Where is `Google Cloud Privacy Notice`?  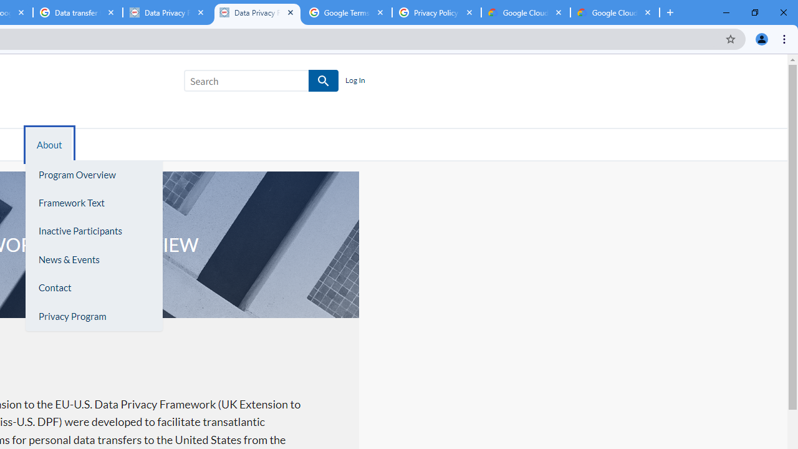
Google Cloud Privacy Notice is located at coordinates (526, 12).